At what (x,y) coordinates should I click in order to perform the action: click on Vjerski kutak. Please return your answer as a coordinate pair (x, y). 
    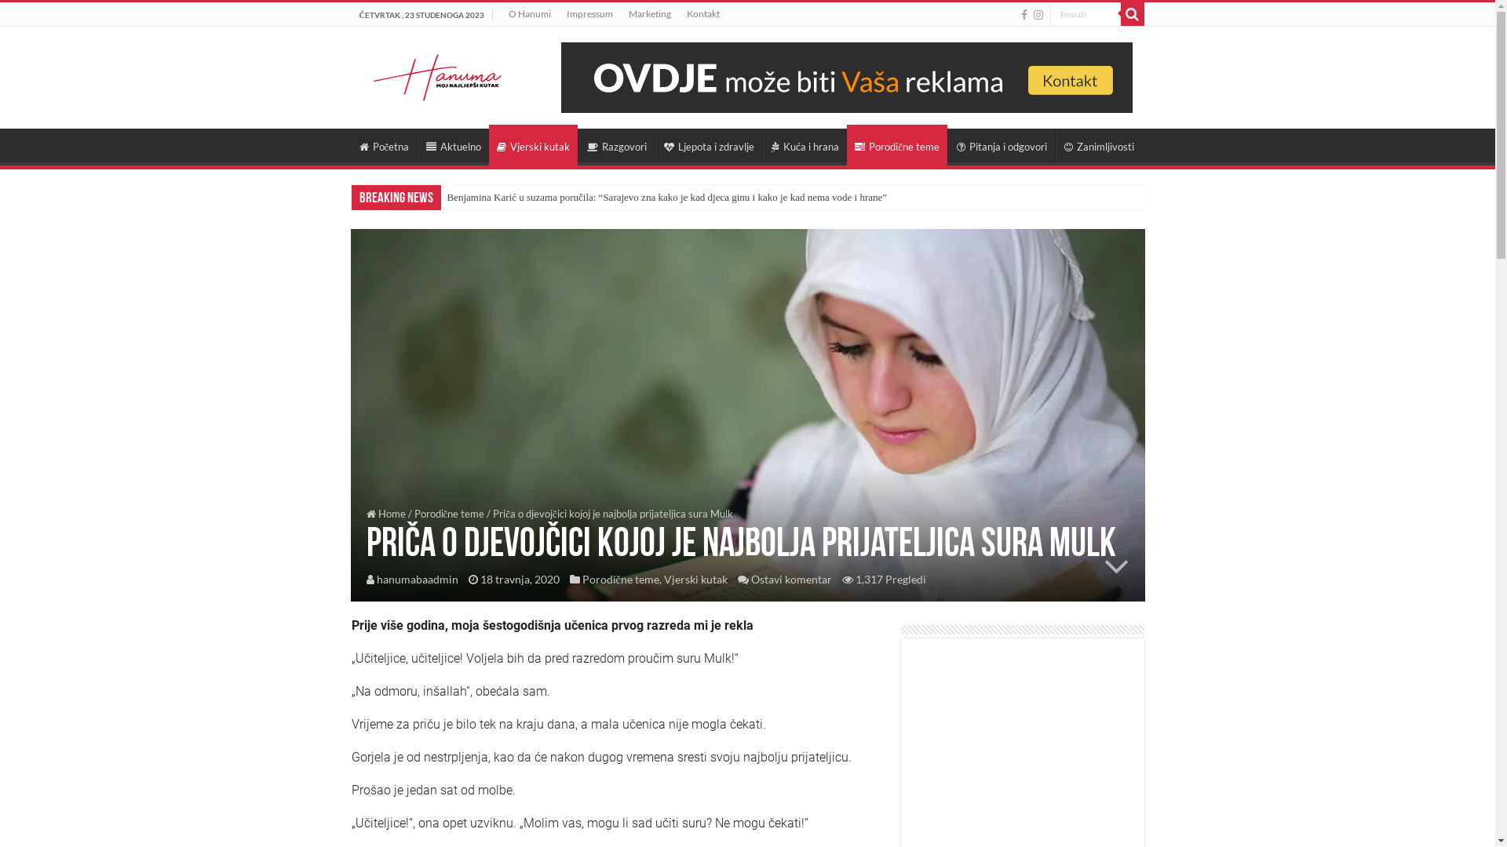
    Looking at the image, I should click on (695, 579).